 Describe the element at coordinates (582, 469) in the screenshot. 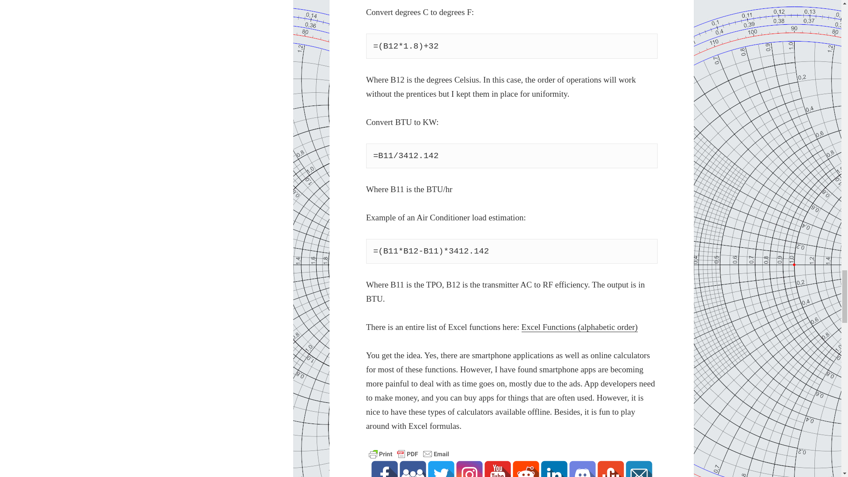

I see `Discord` at that location.